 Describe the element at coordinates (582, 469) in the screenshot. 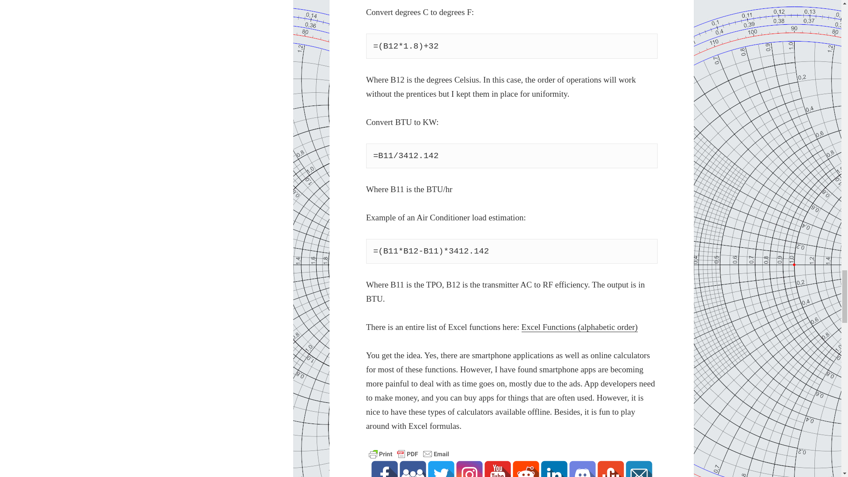

I see `Discord` at that location.